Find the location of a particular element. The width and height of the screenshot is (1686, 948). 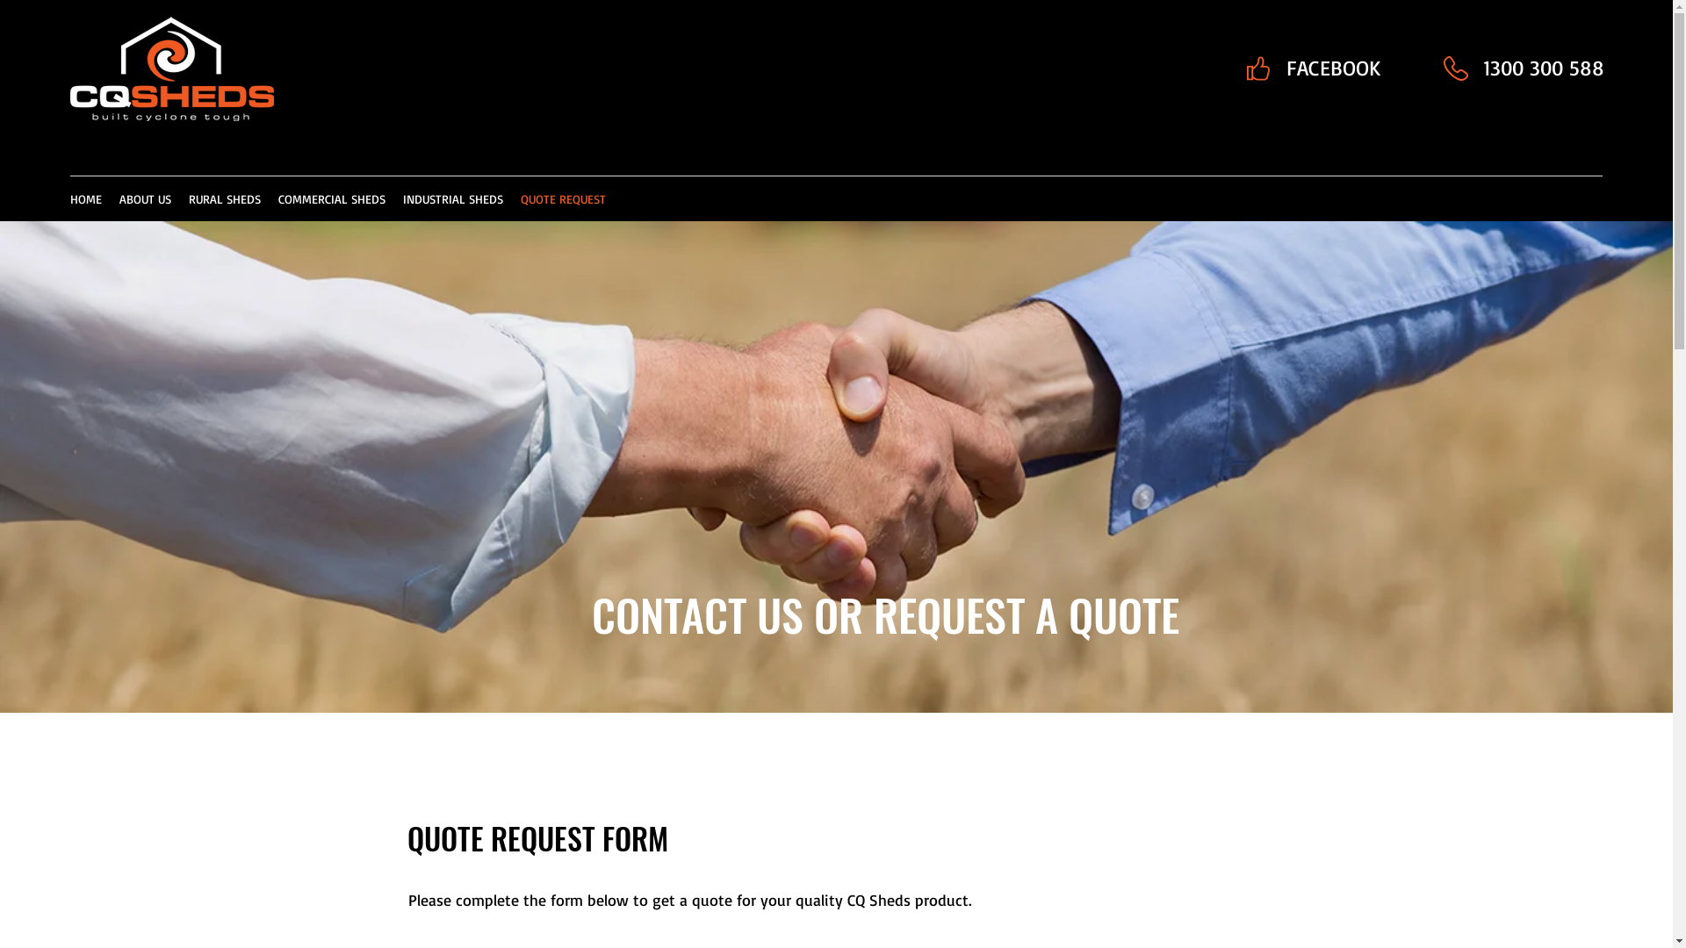

FACEBOOK is located at coordinates (1333, 68).